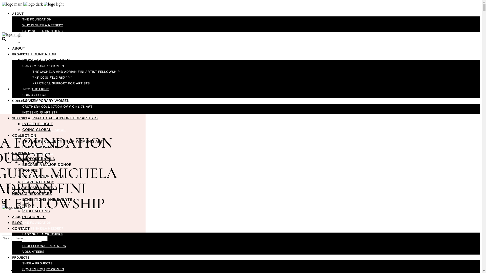 Image resolution: width=486 pixels, height=273 pixels. What do you see at coordinates (32, 182) in the screenshot?
I see `RESOURCES` at bounding box center [32, 182].